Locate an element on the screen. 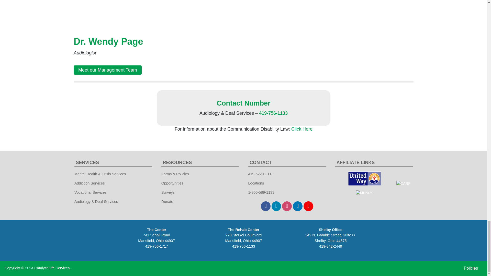 The image size is (491, 276). YouTube is located at coordinates (308, 206).